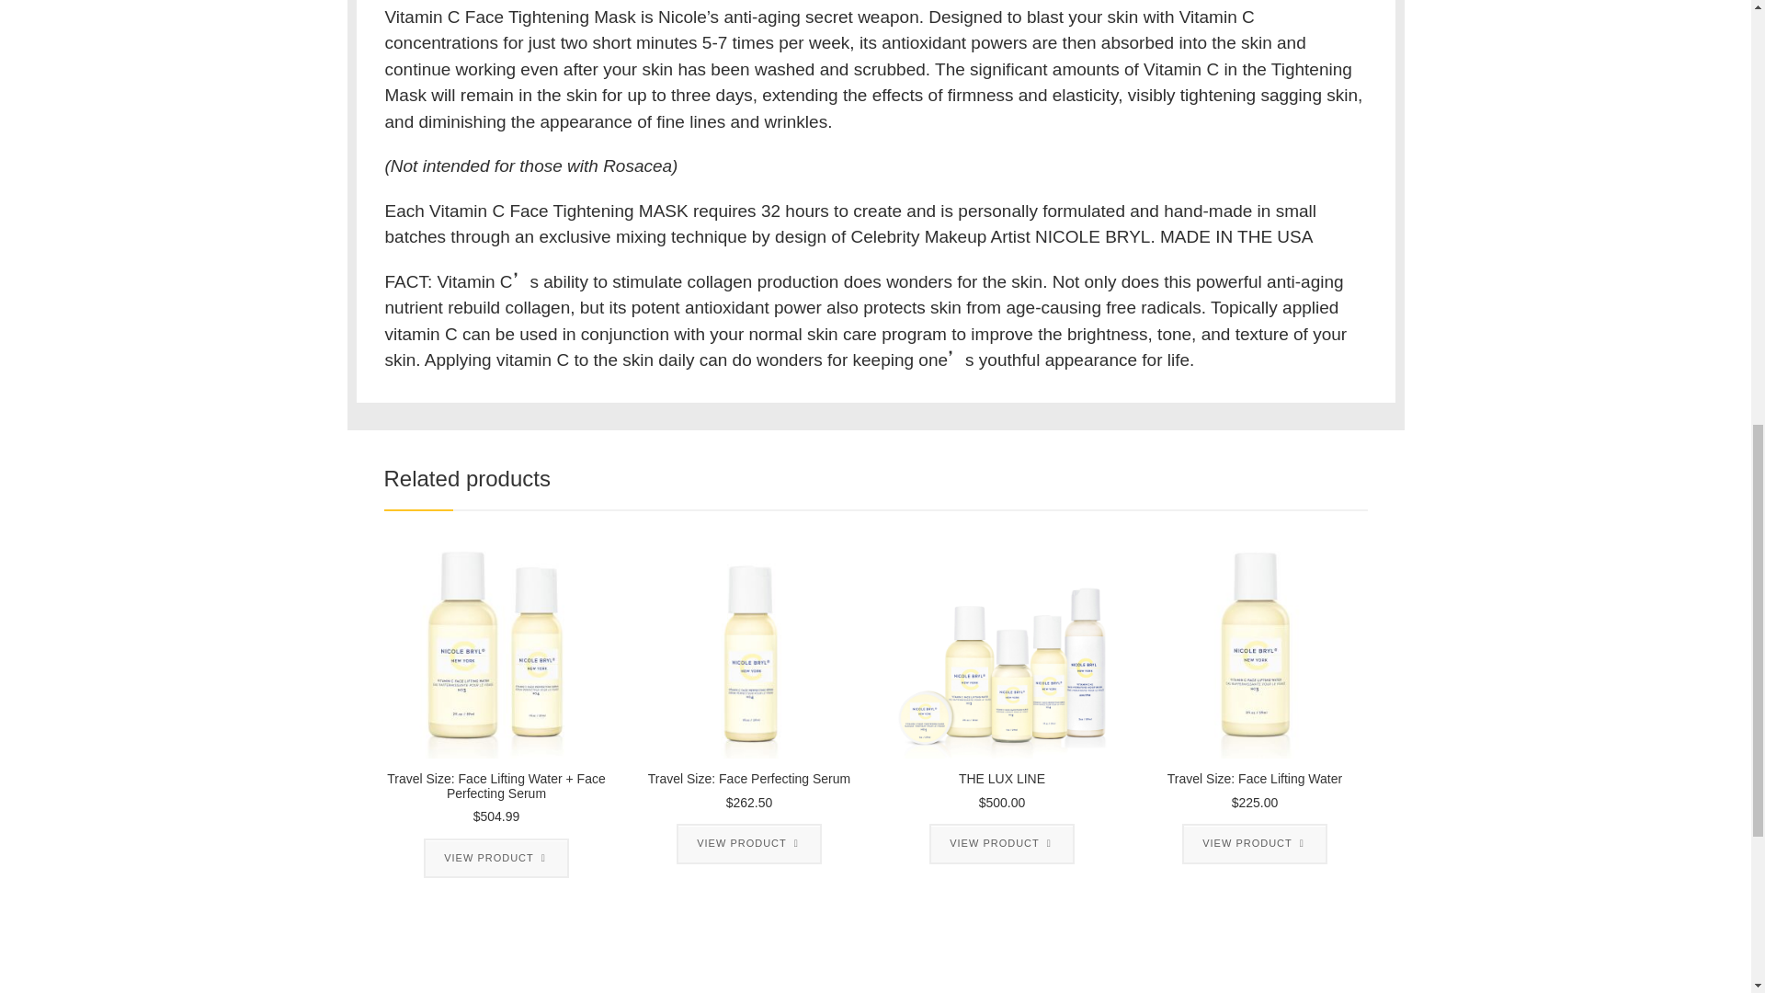 This screenshot has height=993, width=1765. I want to click on VIEW PRODUCT, so click(748, 844).